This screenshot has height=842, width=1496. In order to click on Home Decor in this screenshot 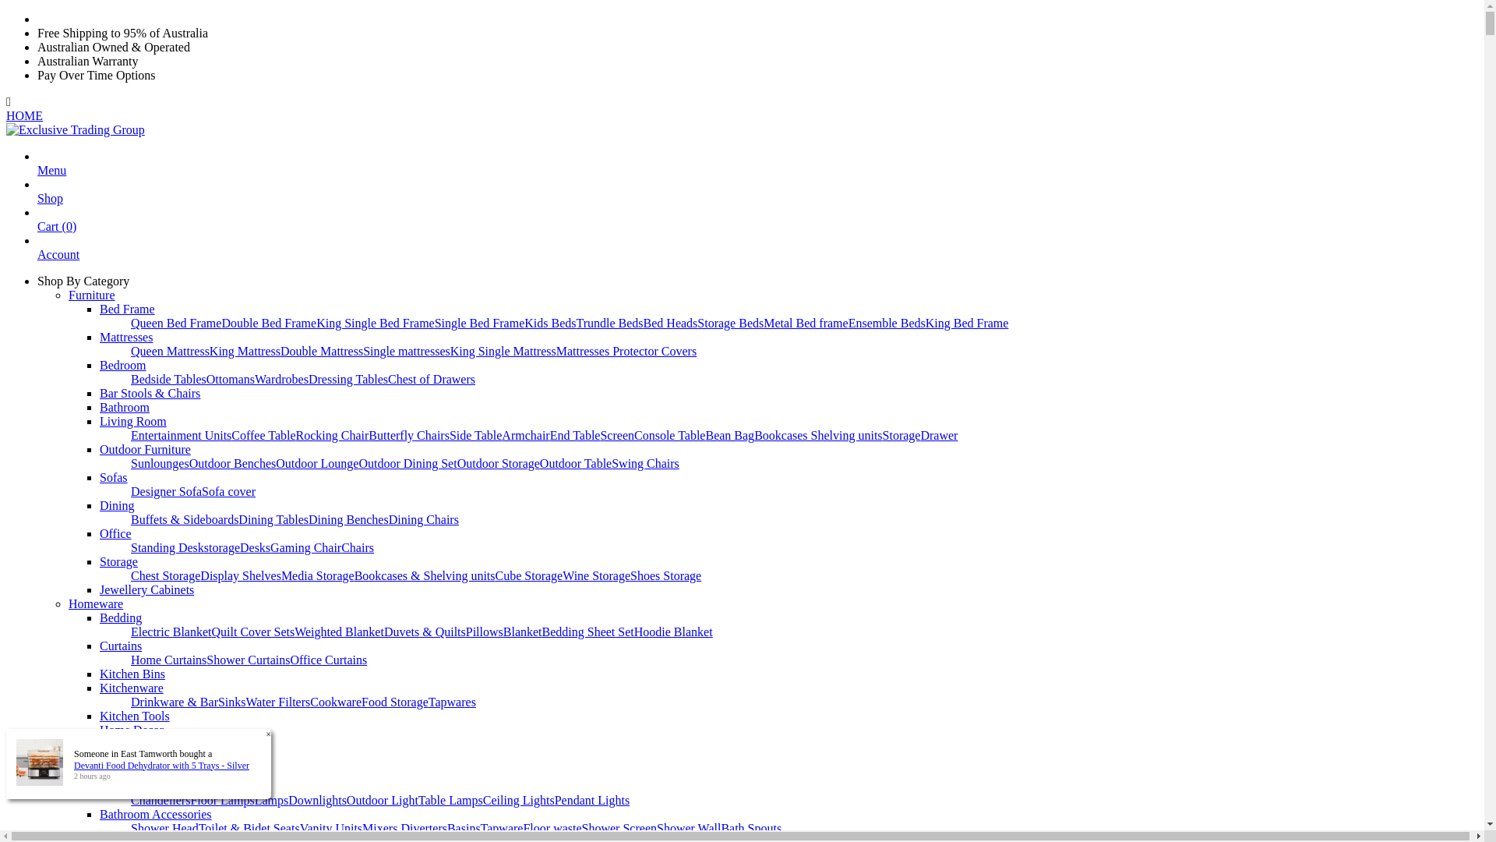, I will do `click(132, 730)`.